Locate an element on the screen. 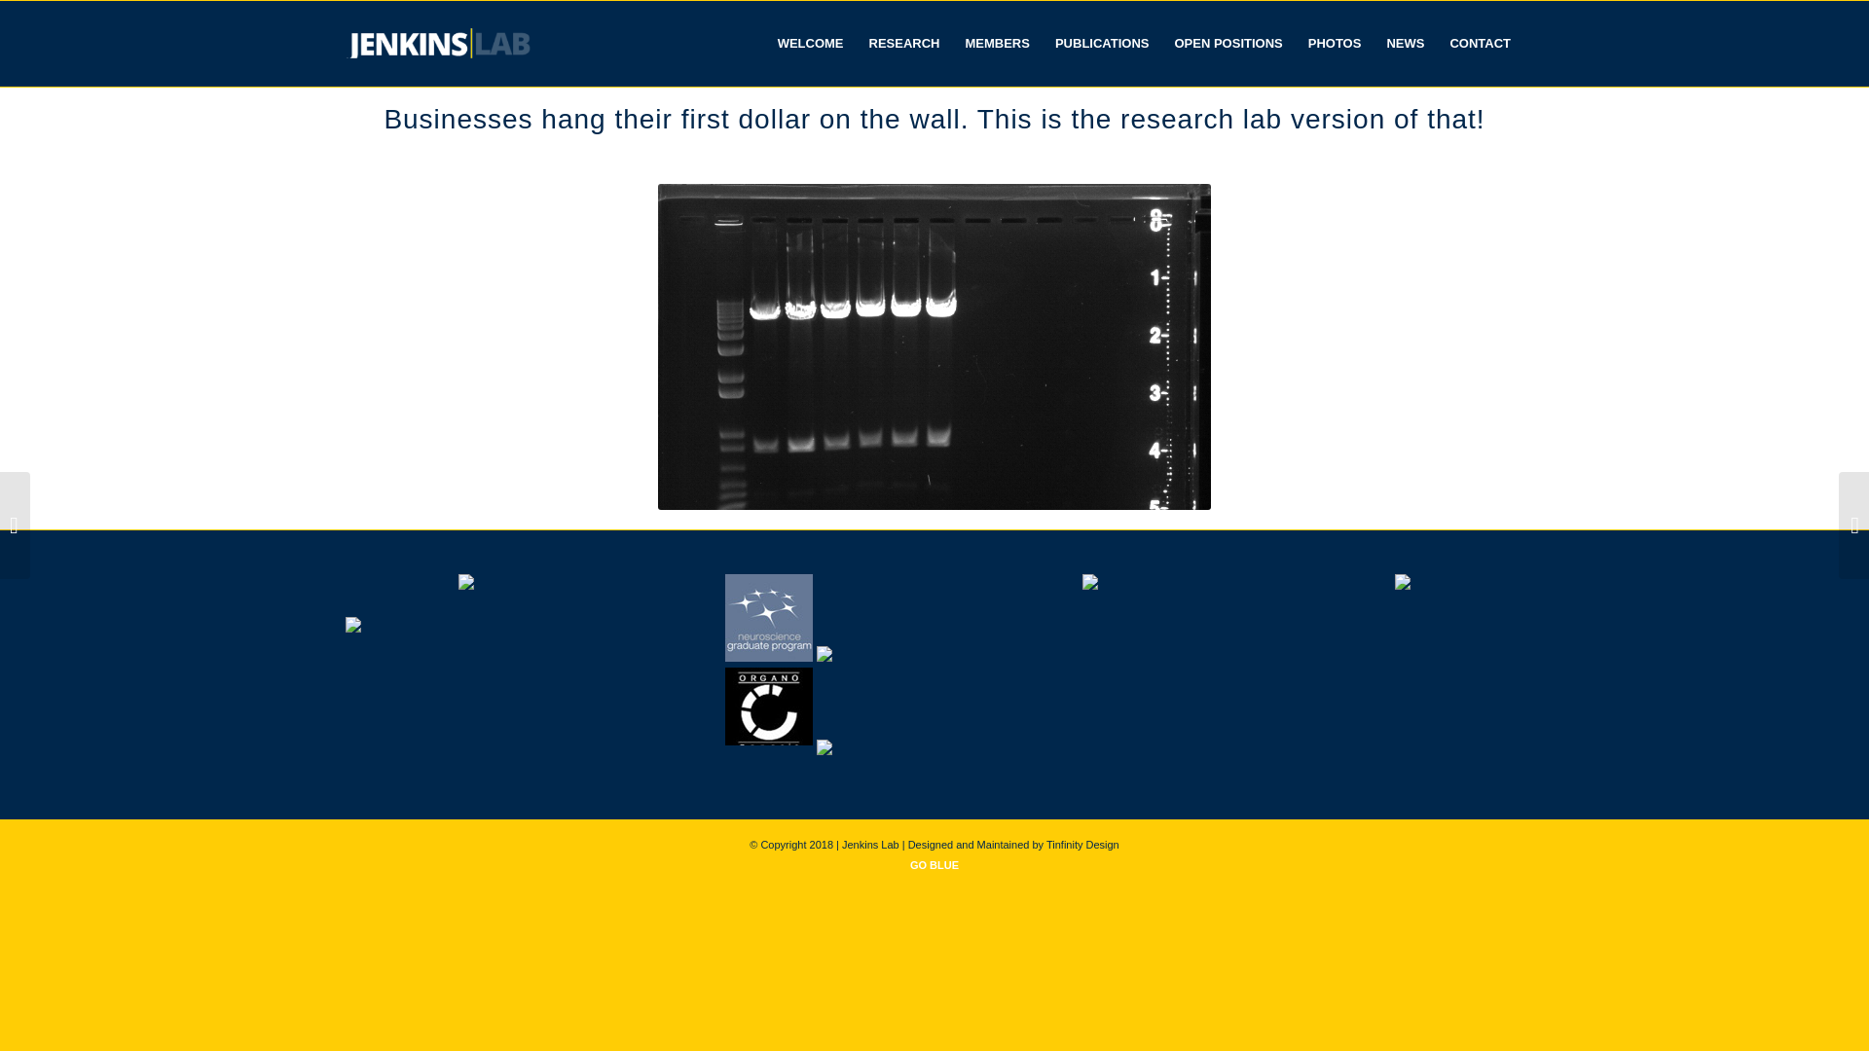  RESEARCH is located at coordinates (904, 43).